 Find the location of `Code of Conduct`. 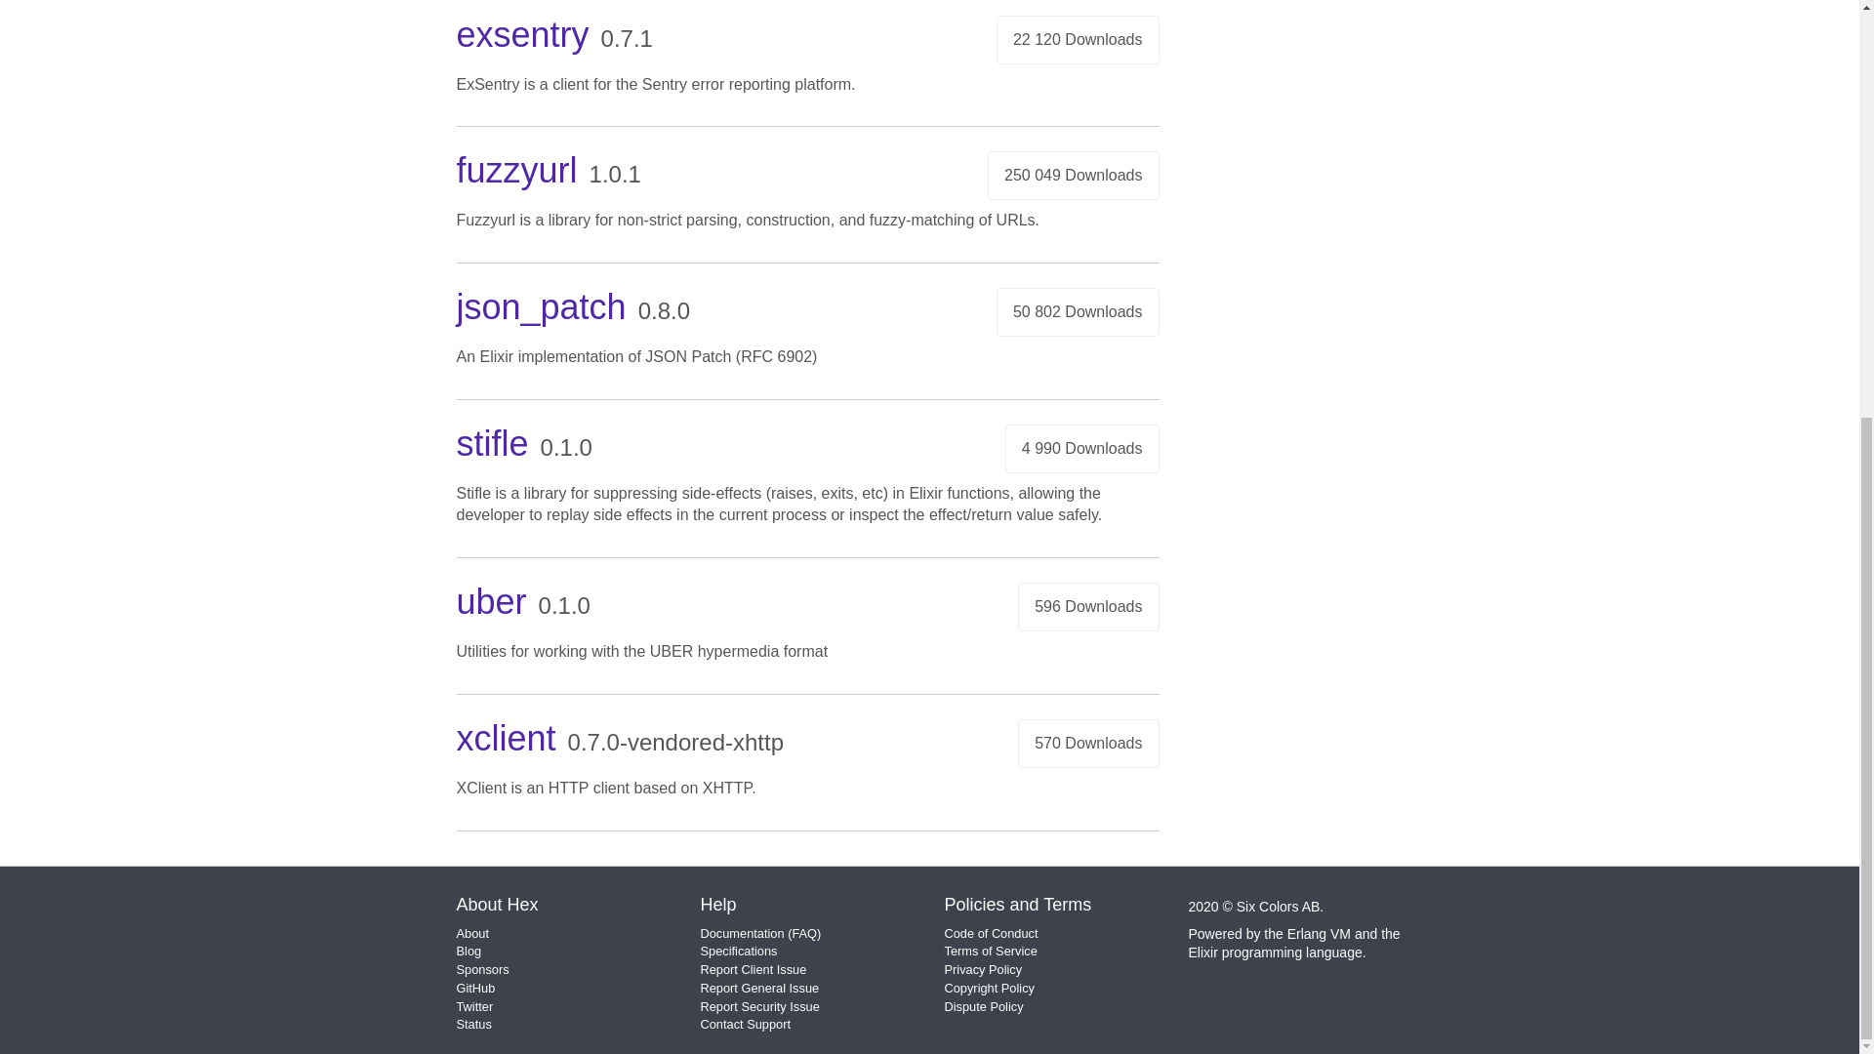

Code of Conduct is located at coordinates (991, 933).